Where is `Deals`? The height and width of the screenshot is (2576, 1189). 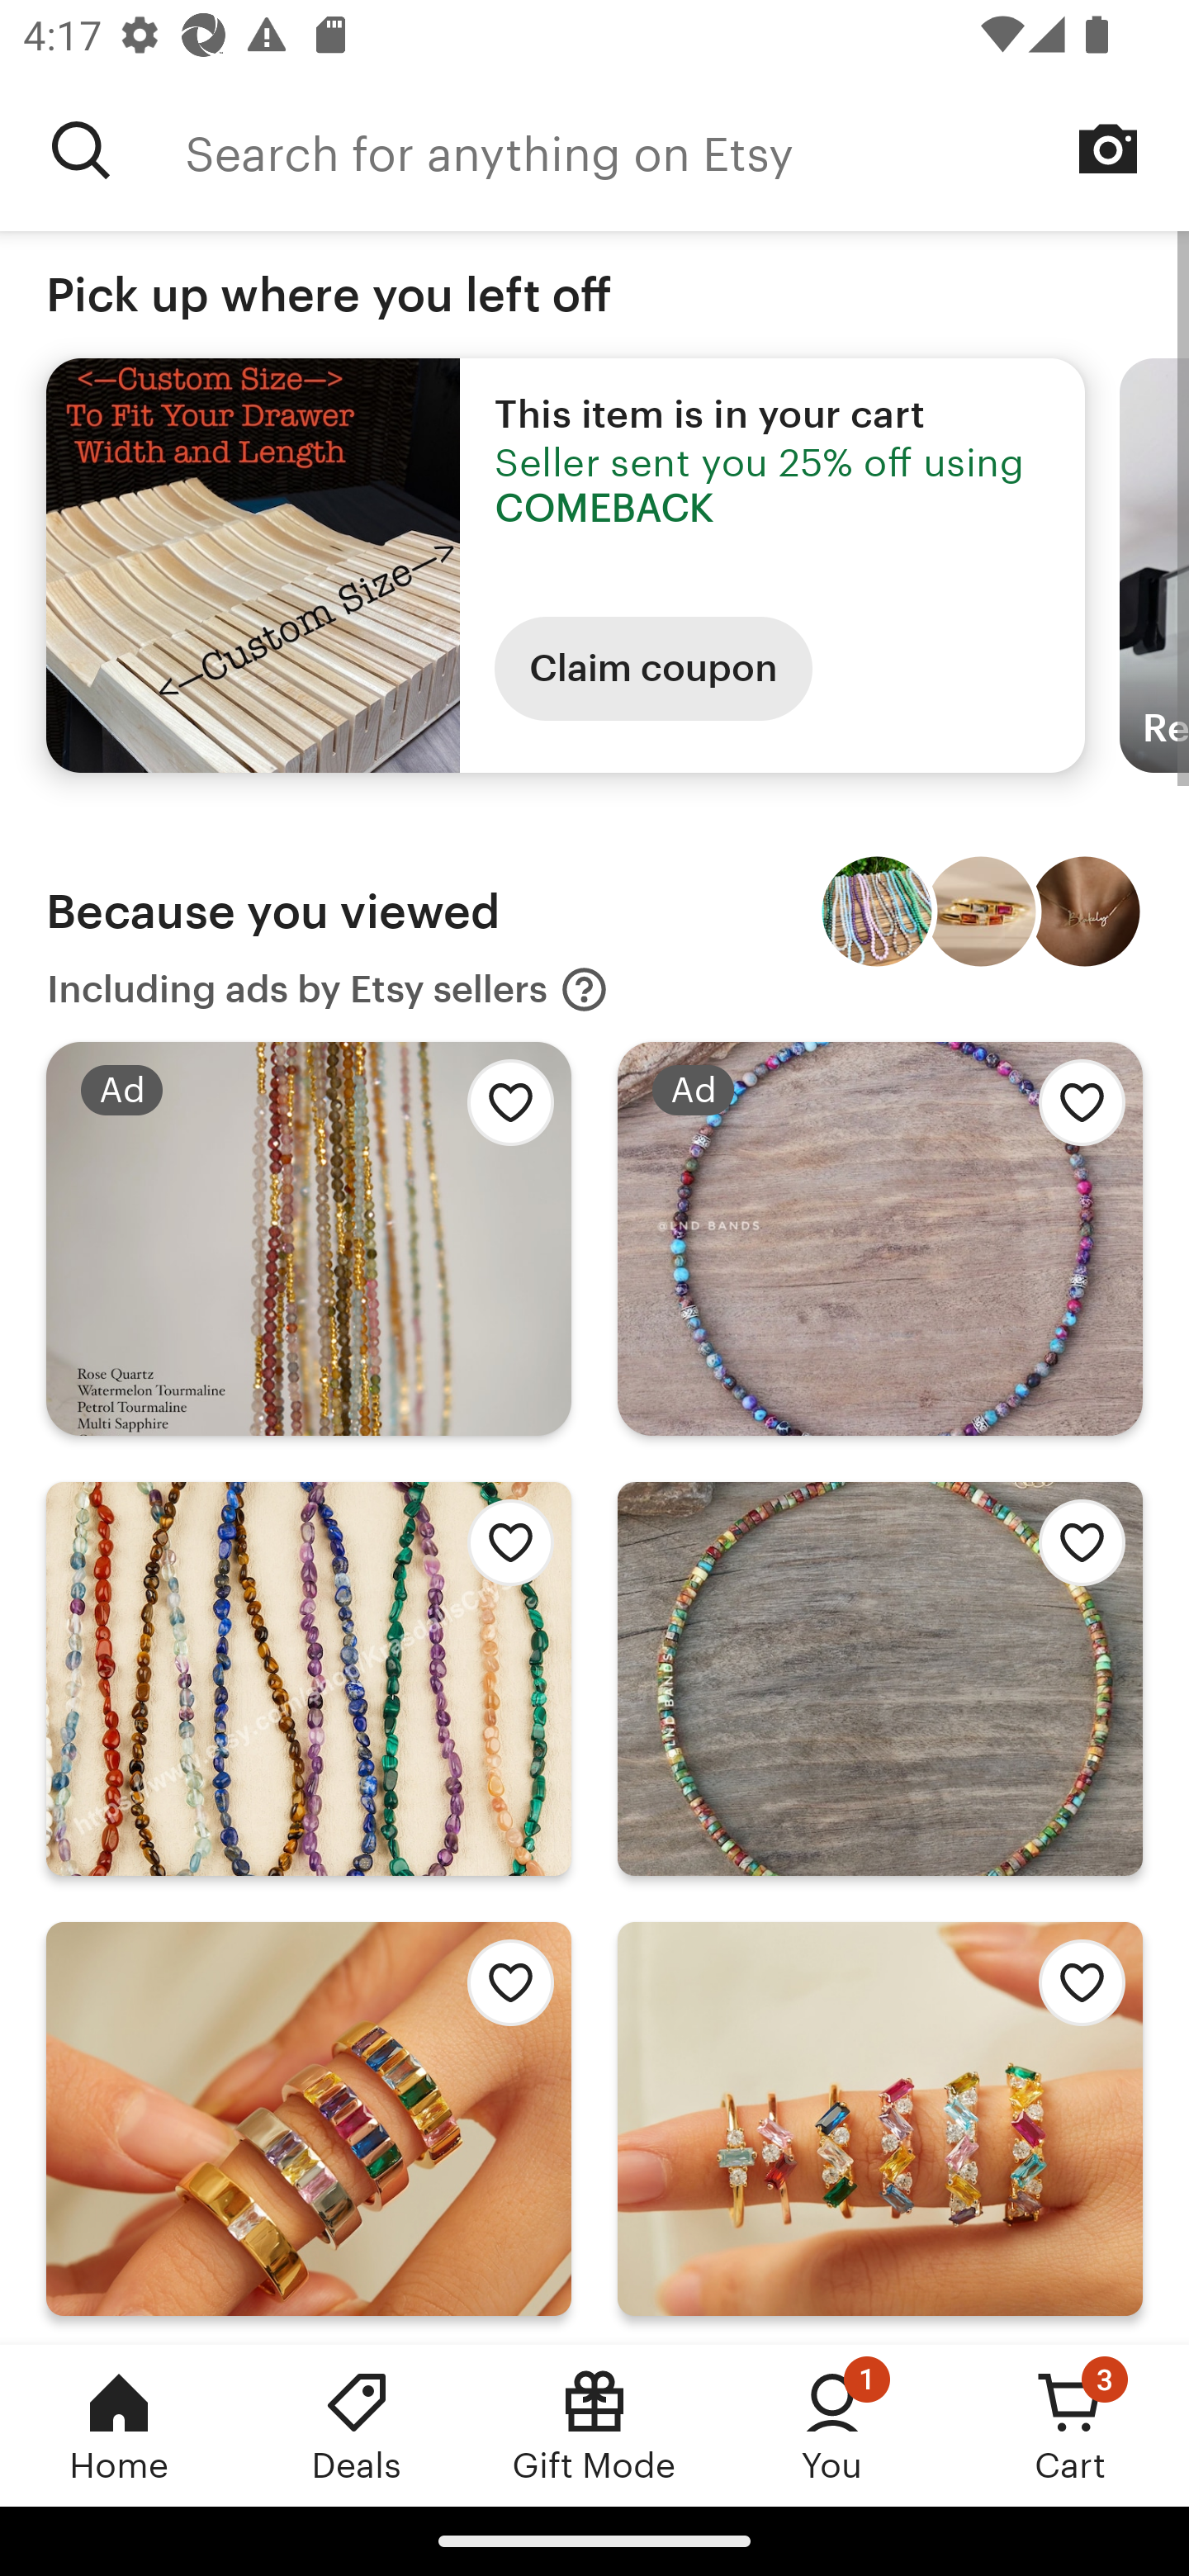
Deals is located at coordinates (357, 2425).